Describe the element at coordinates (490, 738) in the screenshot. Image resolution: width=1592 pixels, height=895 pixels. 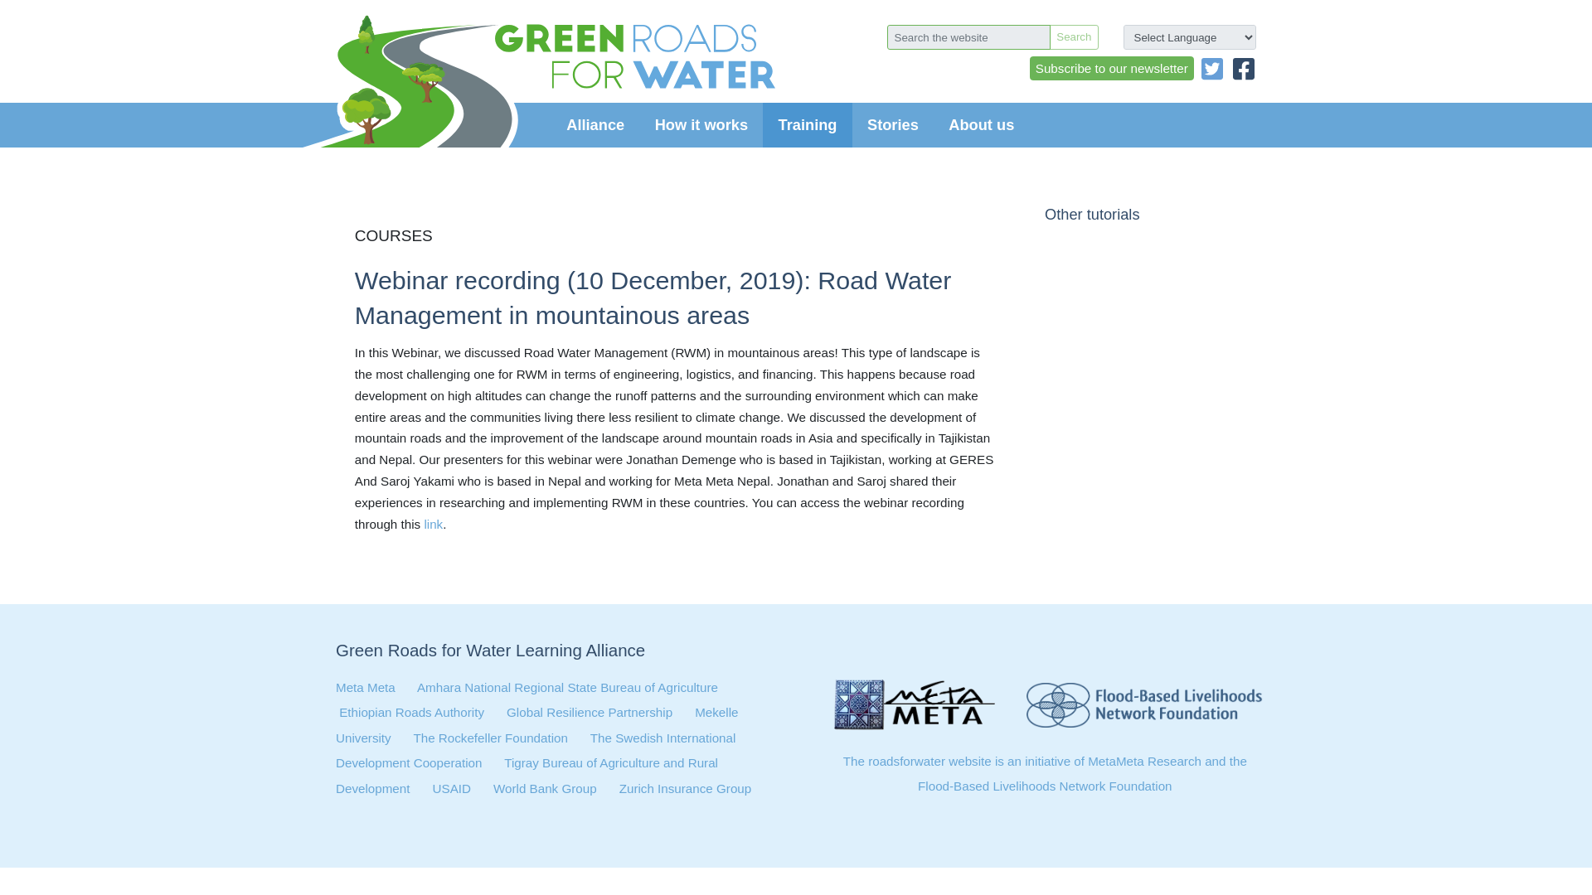
I see `The Rockefeller Foundation` at that location.